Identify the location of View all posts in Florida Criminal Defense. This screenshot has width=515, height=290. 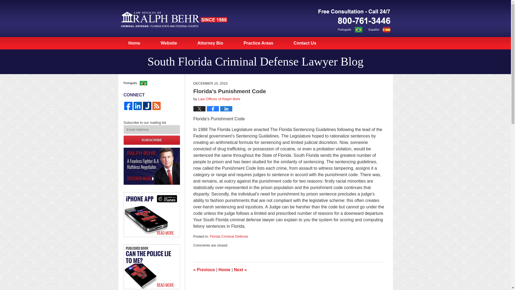
(229, 236).